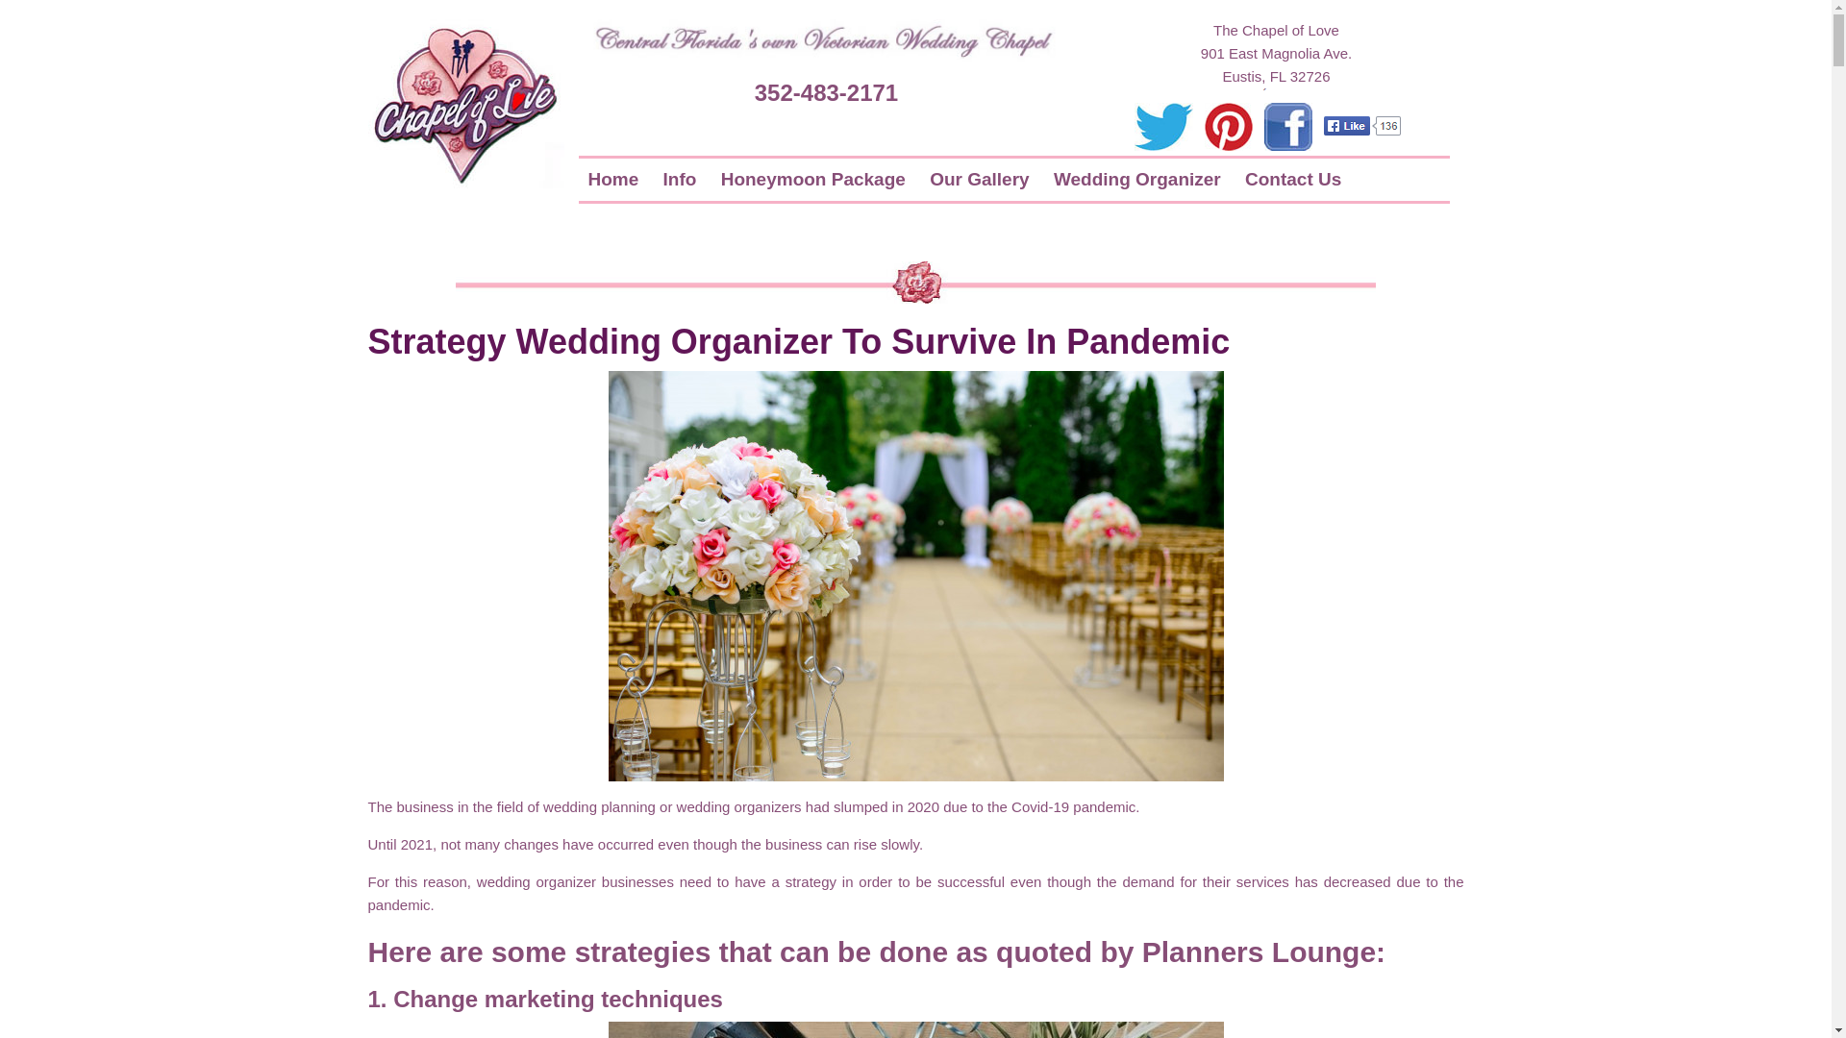 This screenshot has width=1846, height=1038. What do you see at coordinates (613, 179) in the screenshot?
I see `Home` at bounding box center [613, 179].